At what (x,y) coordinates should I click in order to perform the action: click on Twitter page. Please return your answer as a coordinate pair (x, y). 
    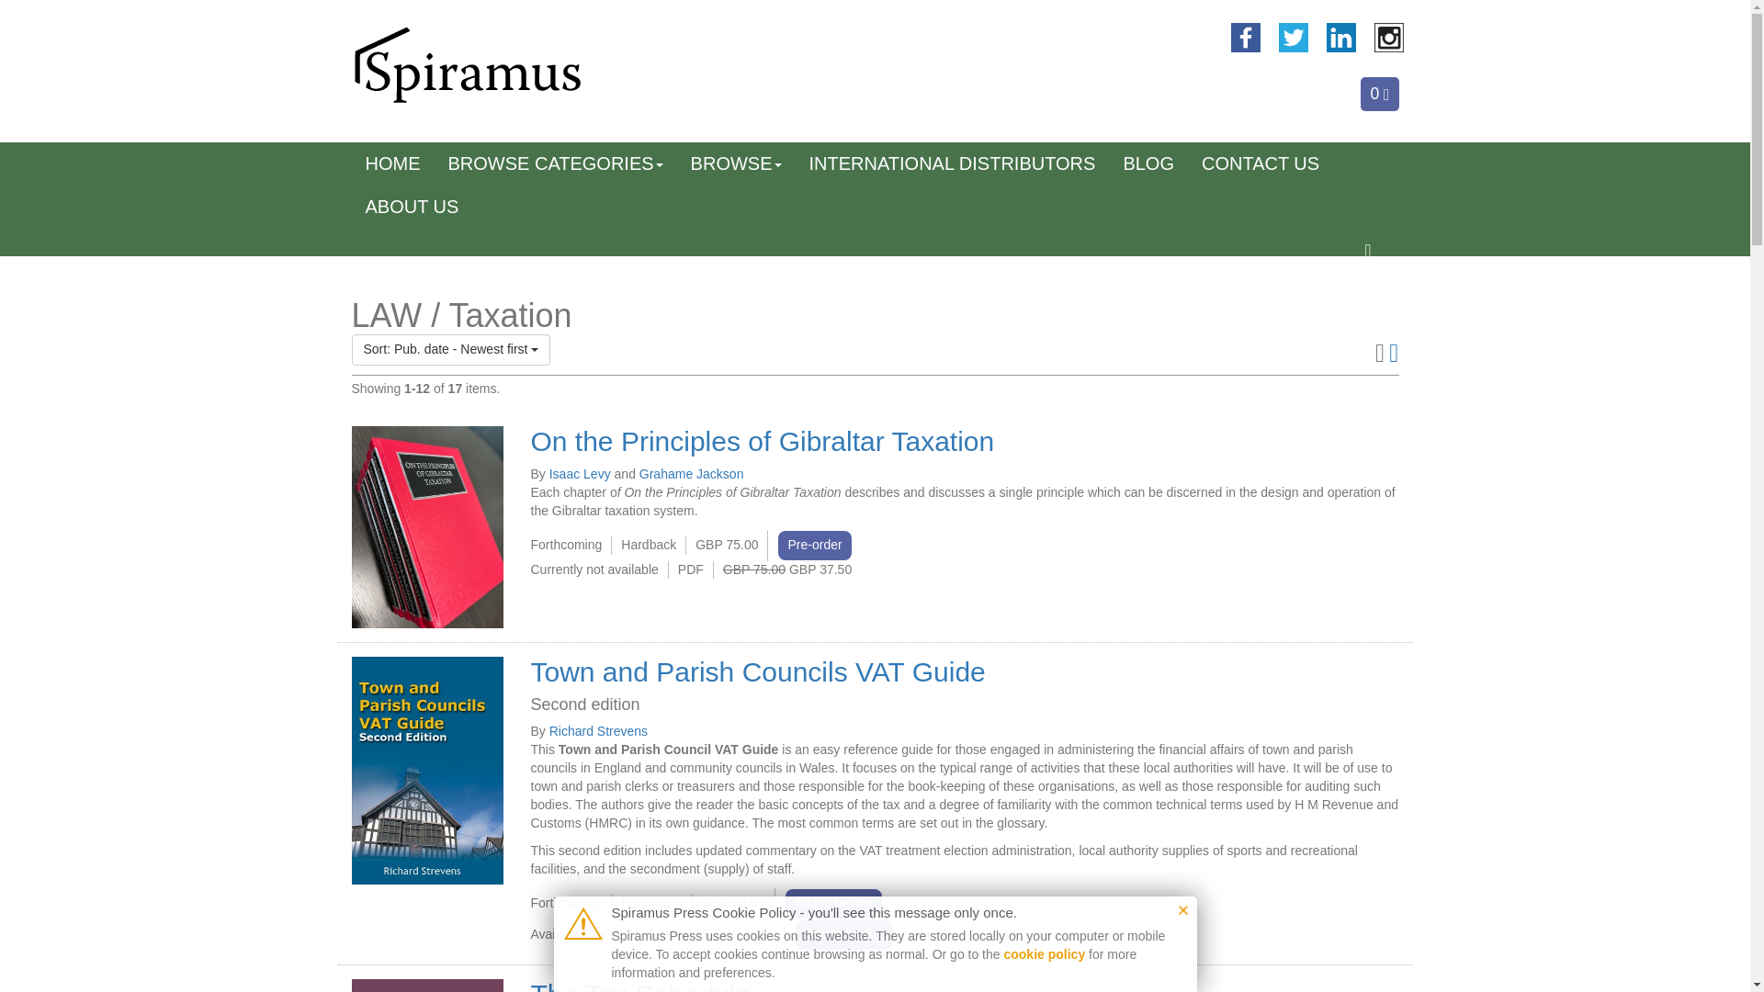
    Looking at the image, I should click on (1294, 37).